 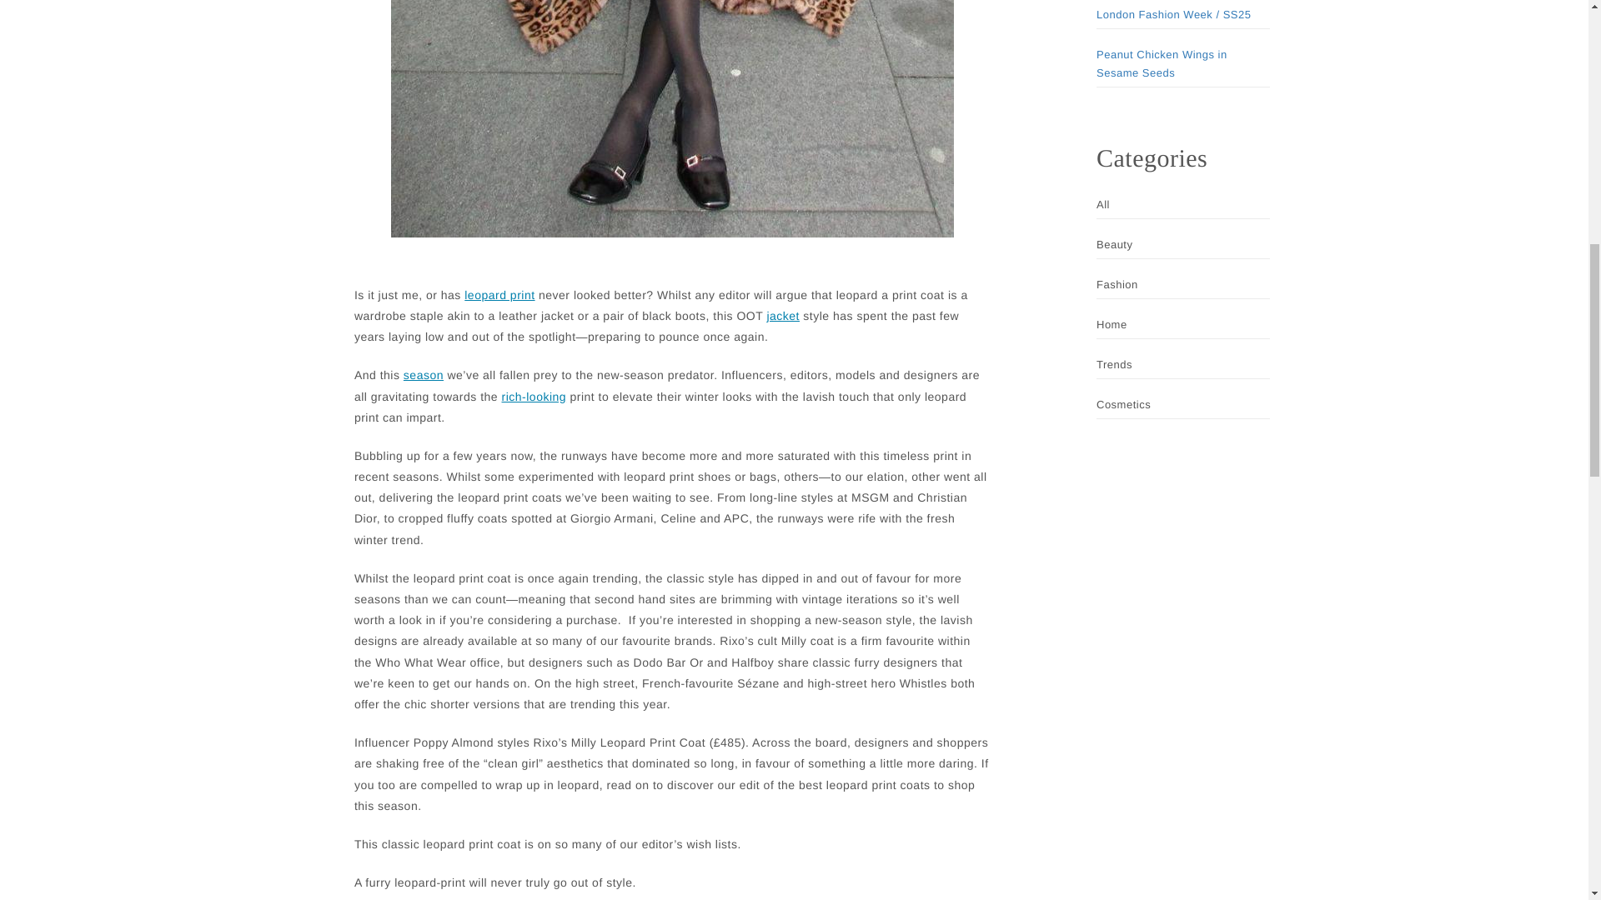 What do you see at coordinates (534, 397) in the screenshot?
I see `rich-looking` at bounding box center [534, 397].